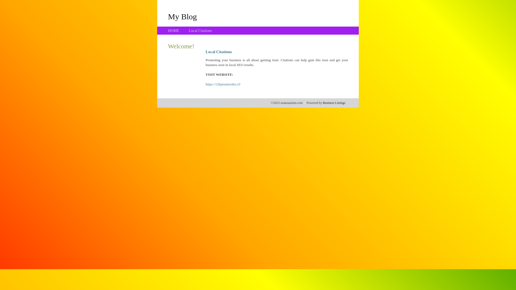  What do you see at coordinates (223, 84) in the screenshot?
I see `https://12bpizaniooho.cf/` at bounding box center [223, 84].